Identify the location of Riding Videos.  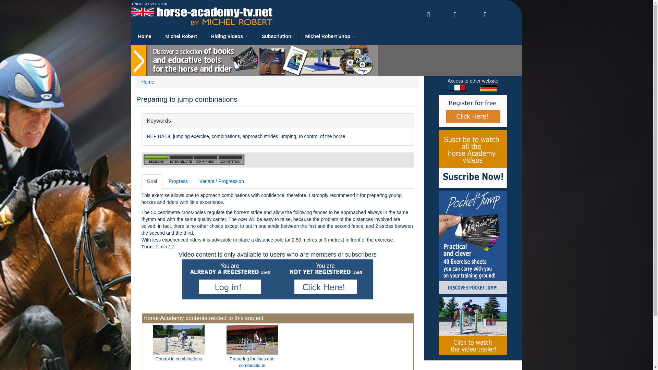
(230, 36).